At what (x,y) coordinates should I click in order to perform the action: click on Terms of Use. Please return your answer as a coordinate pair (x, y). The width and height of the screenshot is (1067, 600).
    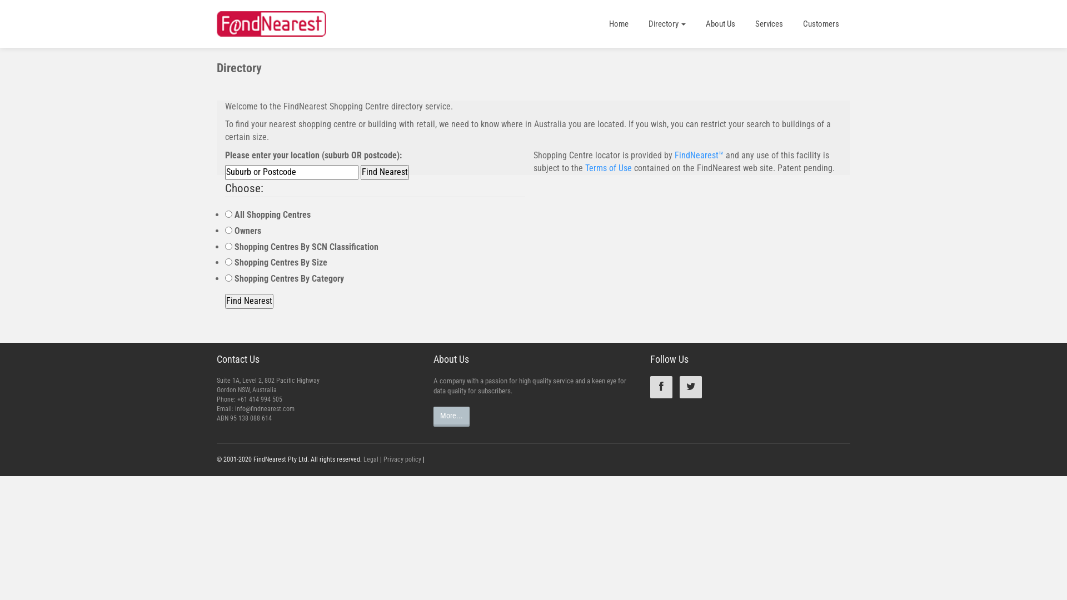
    Looking at the image, I should click on (609, 168).